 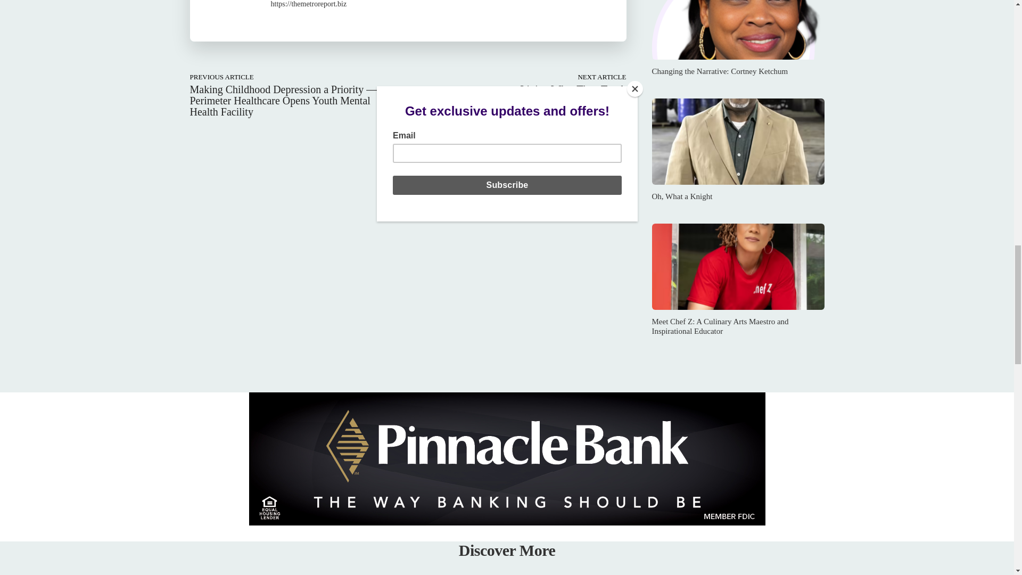 I want to click on Oh, What a Knight, so click(x=738, y=141).